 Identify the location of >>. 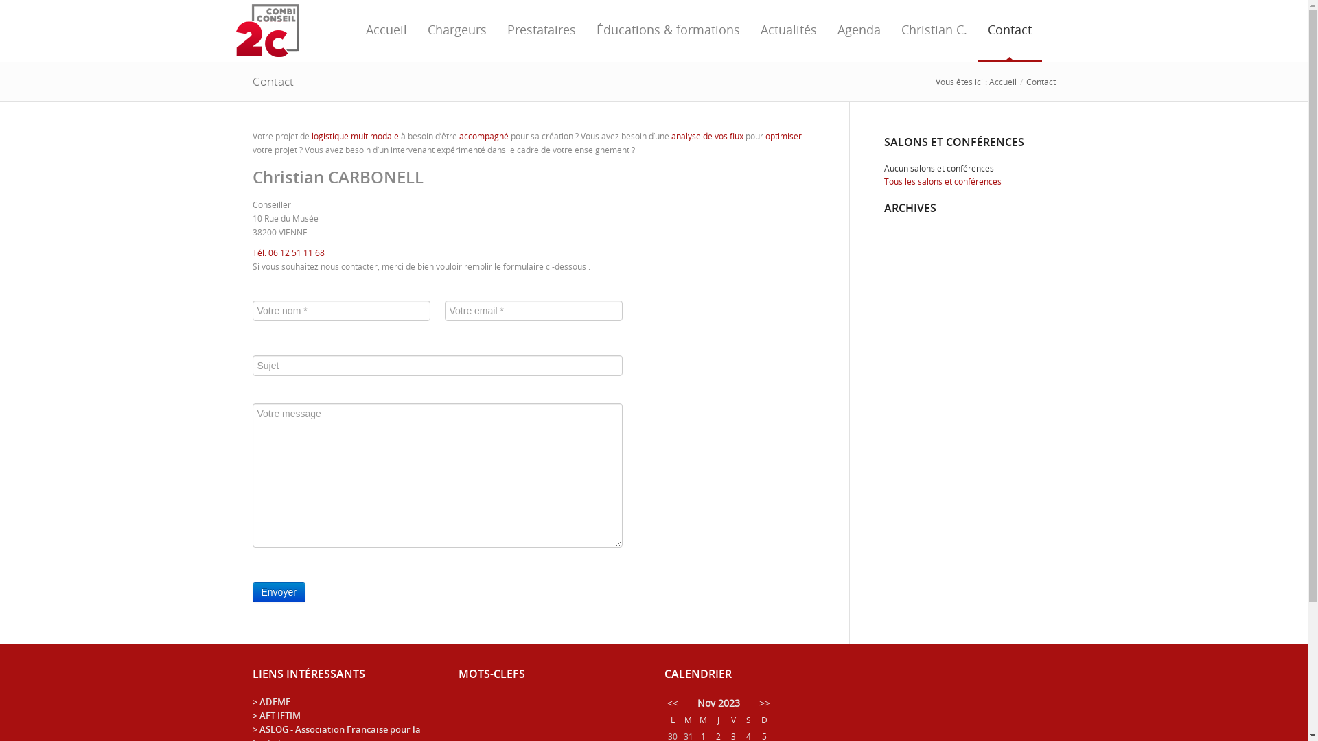
(765, 703).